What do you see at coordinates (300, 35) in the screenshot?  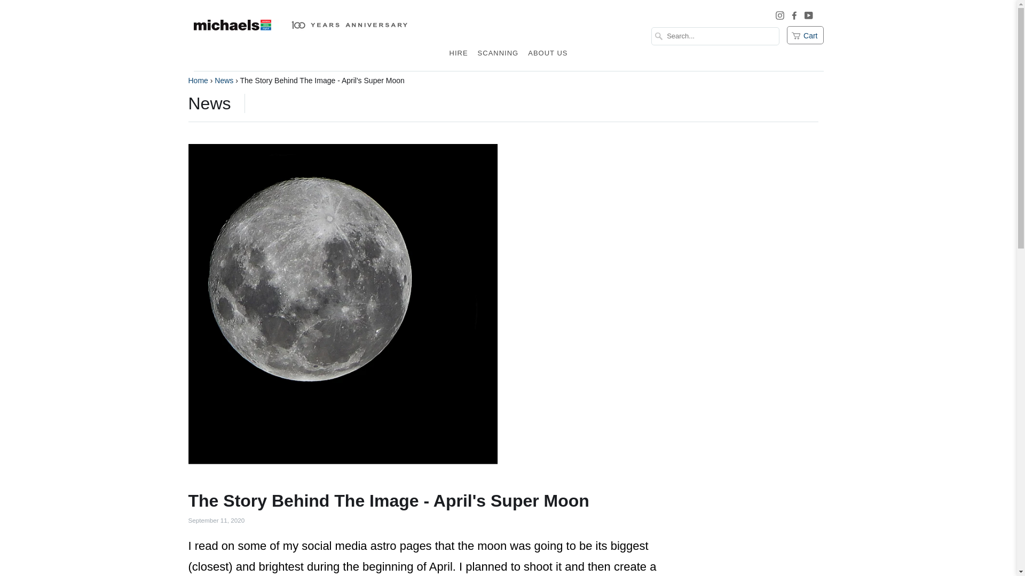 I see `michaels camera video digital` at bounding box center [300, 35].